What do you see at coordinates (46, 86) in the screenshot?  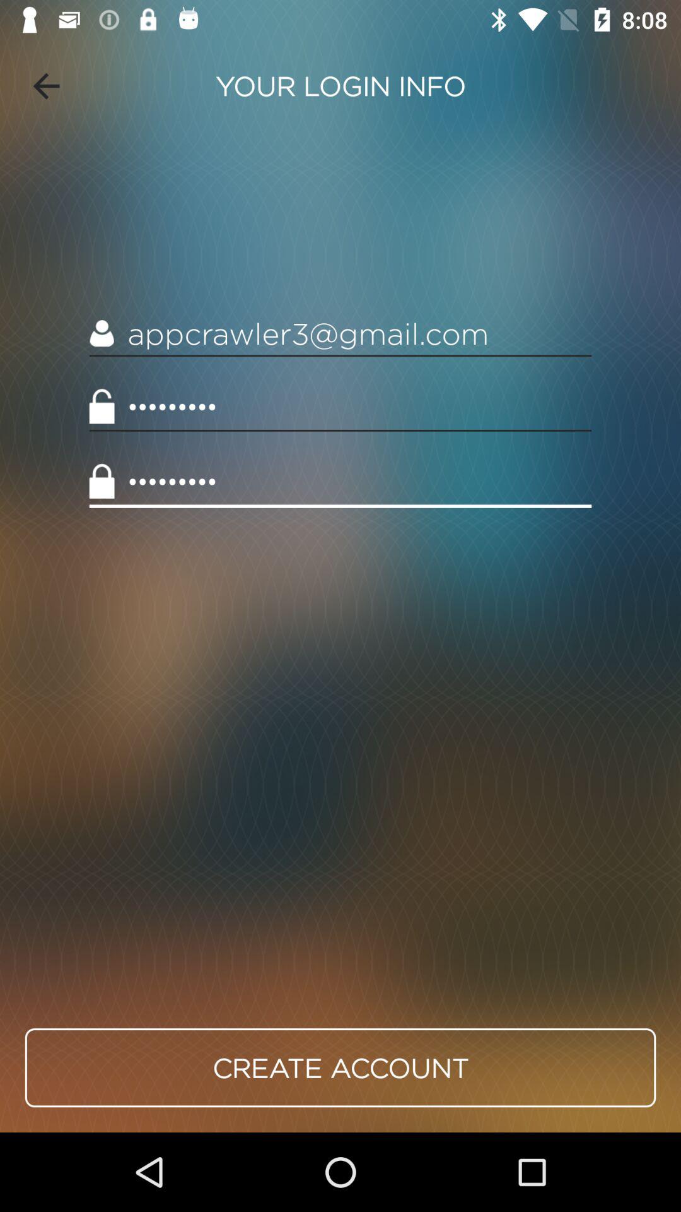 I see `turn on the app to the left of the your login info icon` at bounding box center [46, 86].